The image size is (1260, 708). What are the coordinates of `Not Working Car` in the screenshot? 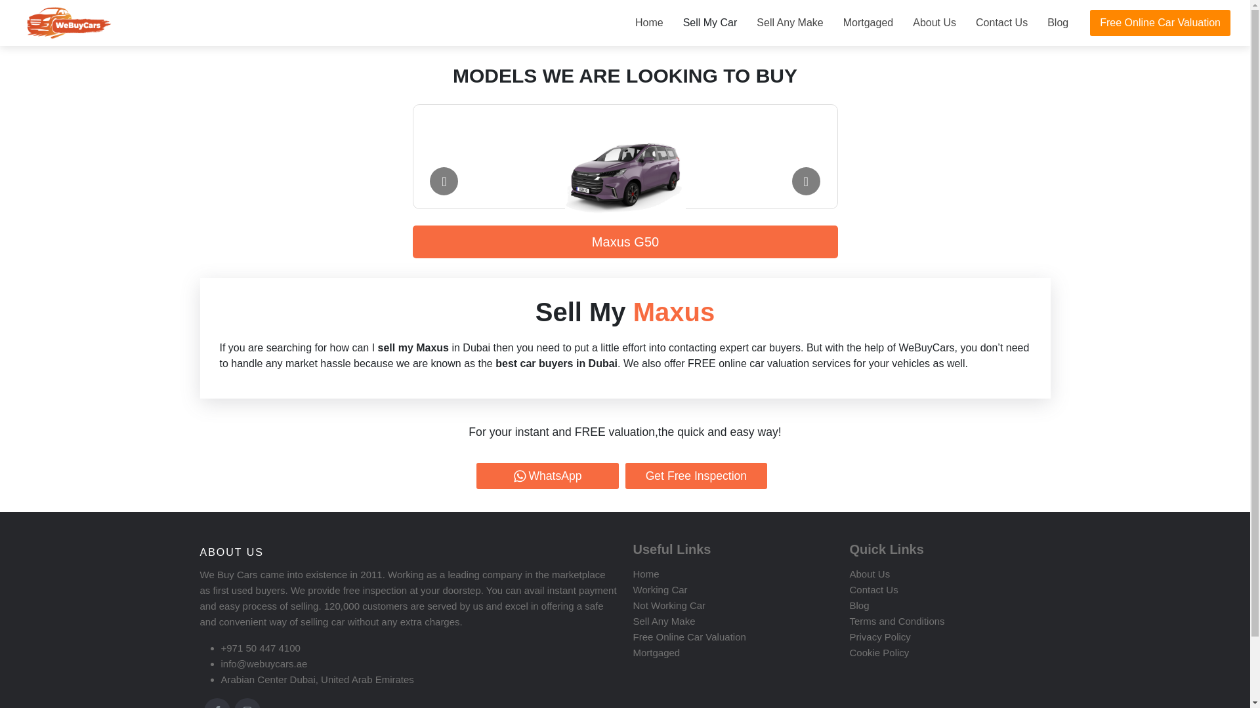 It's located at (669, 605).